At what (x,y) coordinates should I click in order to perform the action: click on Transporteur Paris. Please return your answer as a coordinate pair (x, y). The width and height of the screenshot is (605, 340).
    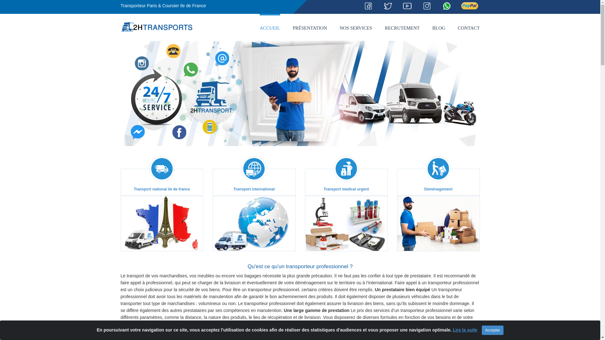
    Looking at the image, I should click on (254, 224).